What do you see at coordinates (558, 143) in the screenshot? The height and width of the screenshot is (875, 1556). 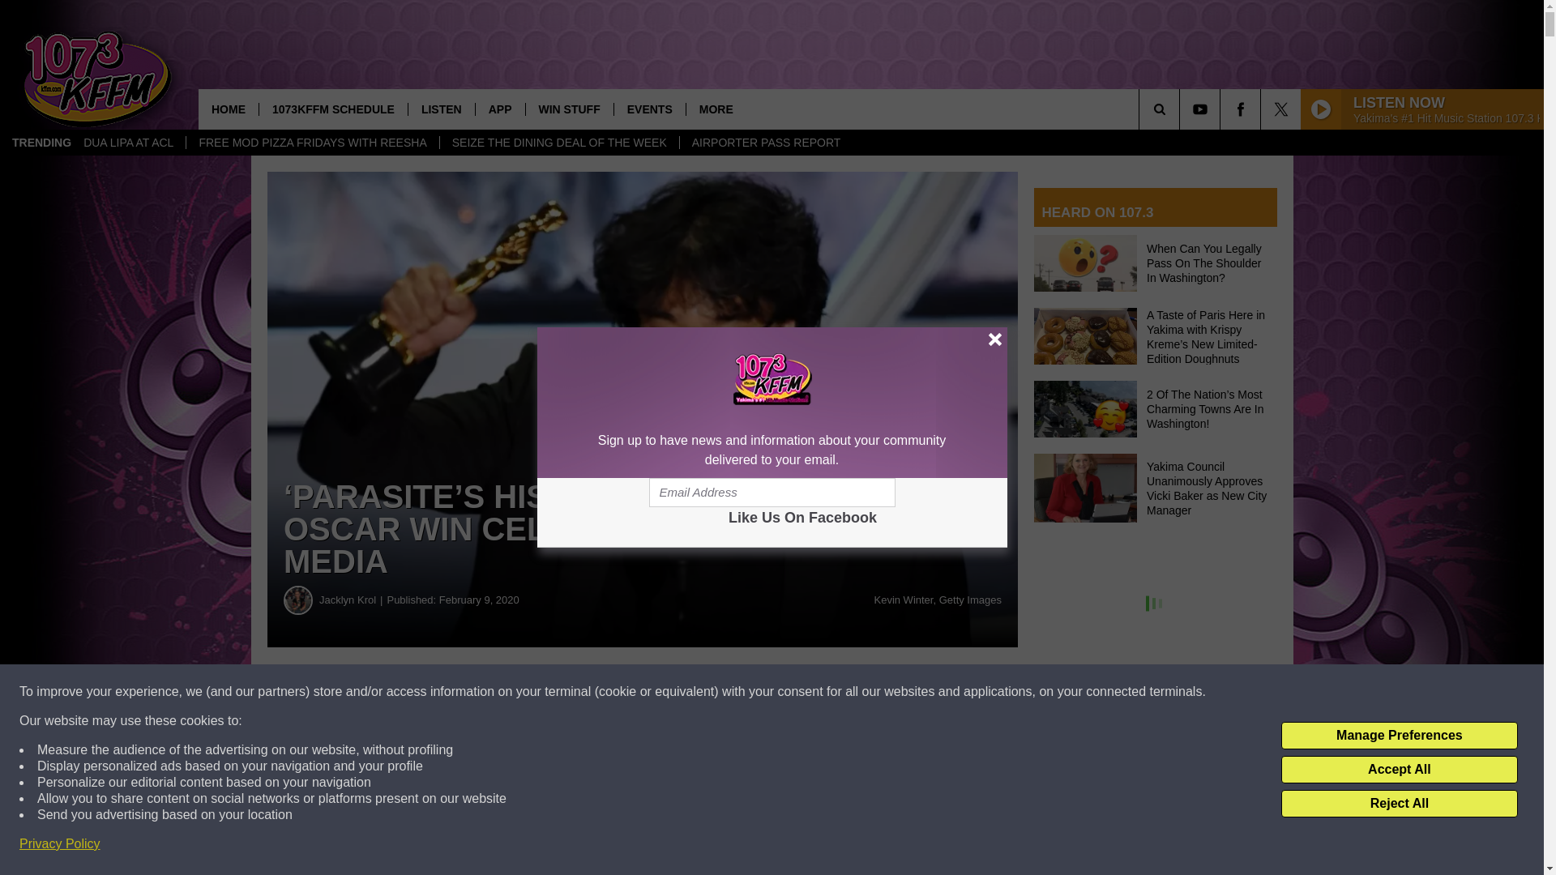 I see `SEIZE THE DINING DEAL OF THE WEEK` at bounding box center [558, 143].